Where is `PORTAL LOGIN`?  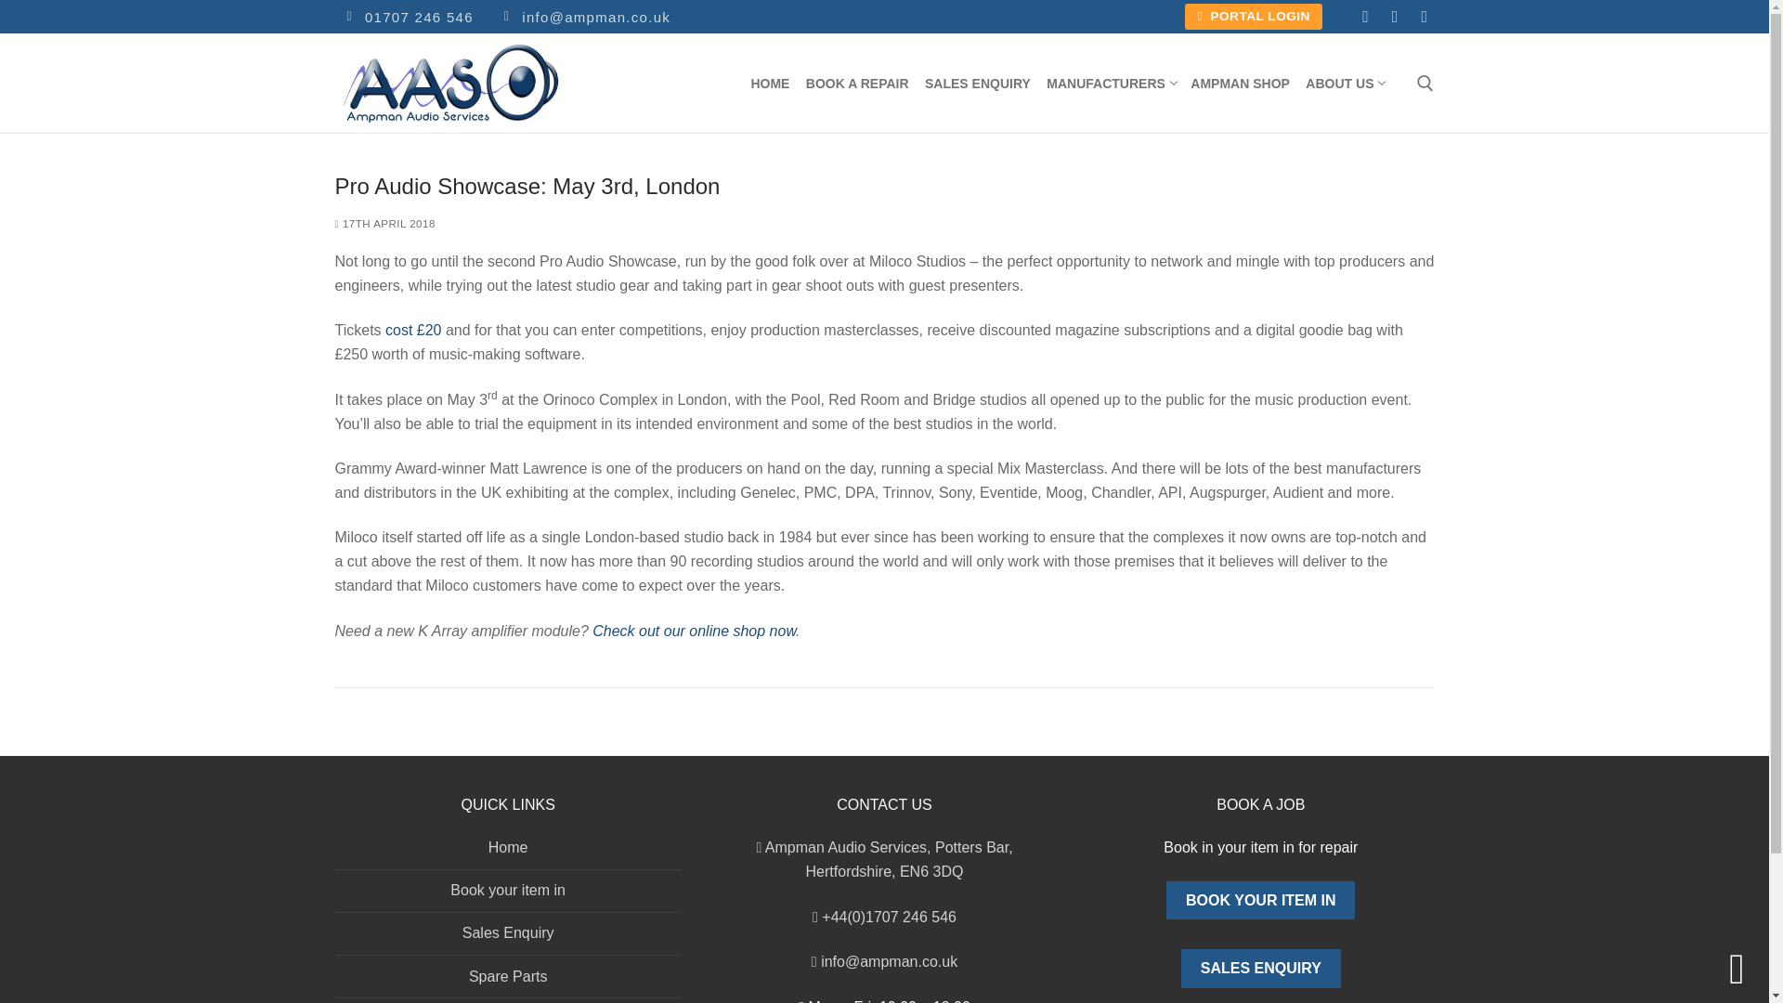
PORTAL LOGIN is located at coordinates (1254, 17).